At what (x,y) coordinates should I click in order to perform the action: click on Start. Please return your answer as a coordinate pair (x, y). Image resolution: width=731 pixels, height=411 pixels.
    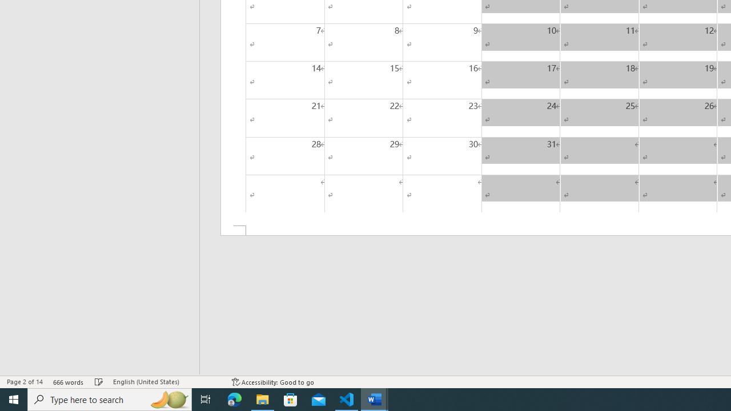
    Looking at the image, I should click on (14, 400).